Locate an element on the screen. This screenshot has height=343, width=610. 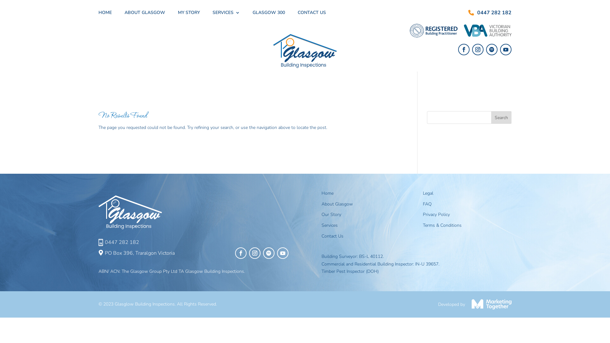
Home is located at coordinates (328, 193).